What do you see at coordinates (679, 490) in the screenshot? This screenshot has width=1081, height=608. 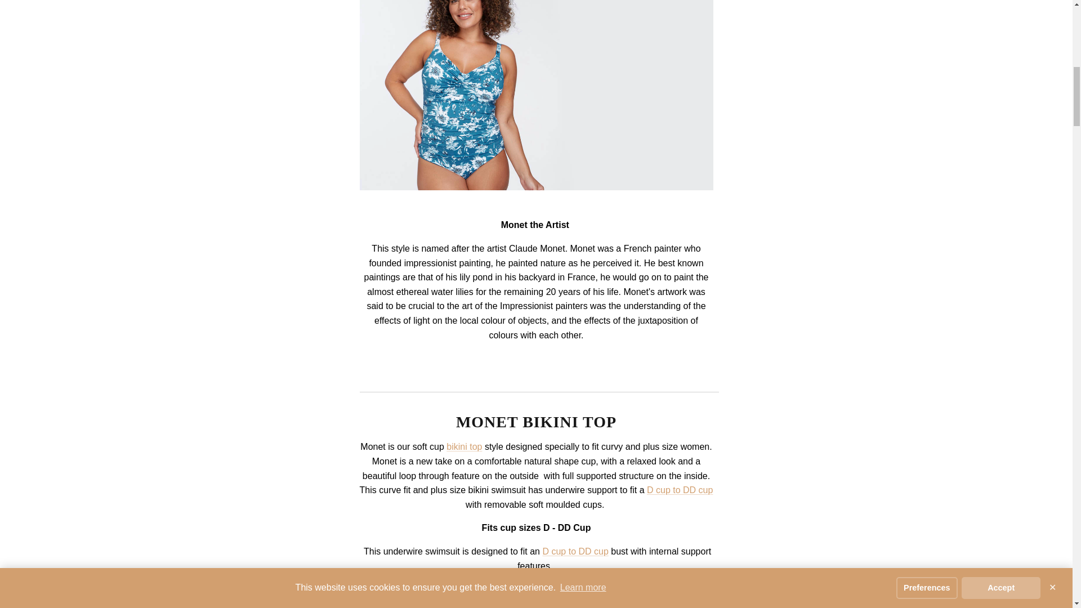 I see `Artesands Curve D-DD Cup Plus Size Swimwear` at bounding box center [679, 490].